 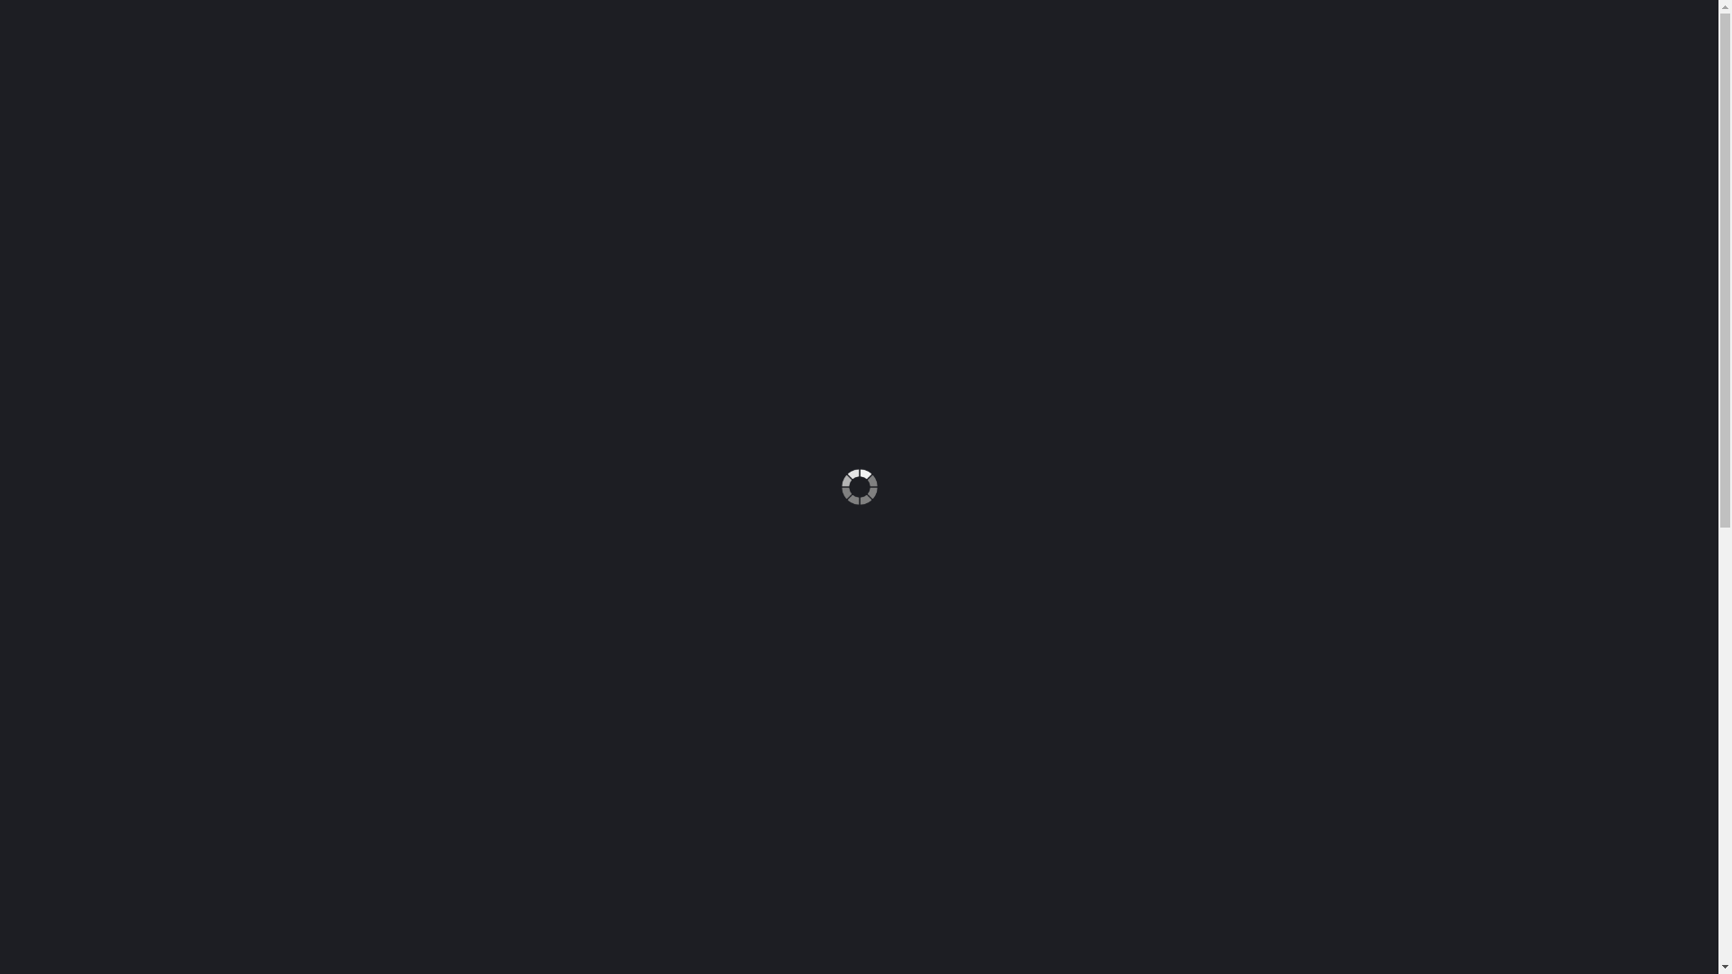 I want to click on SERVICE, so click(x=956, y=60).